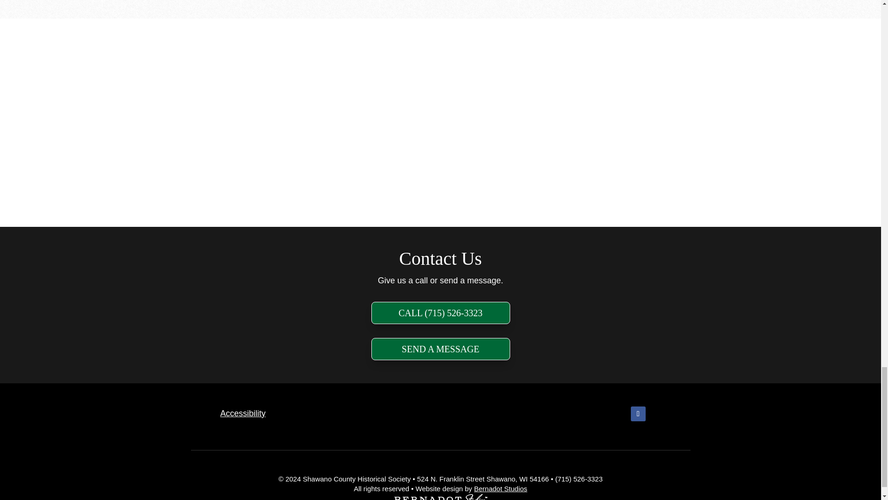 The height and width of the screenshot is (500, 888). Describe the element at coordinates (638, 414) in the screenshot. I see `Follow` at that location.